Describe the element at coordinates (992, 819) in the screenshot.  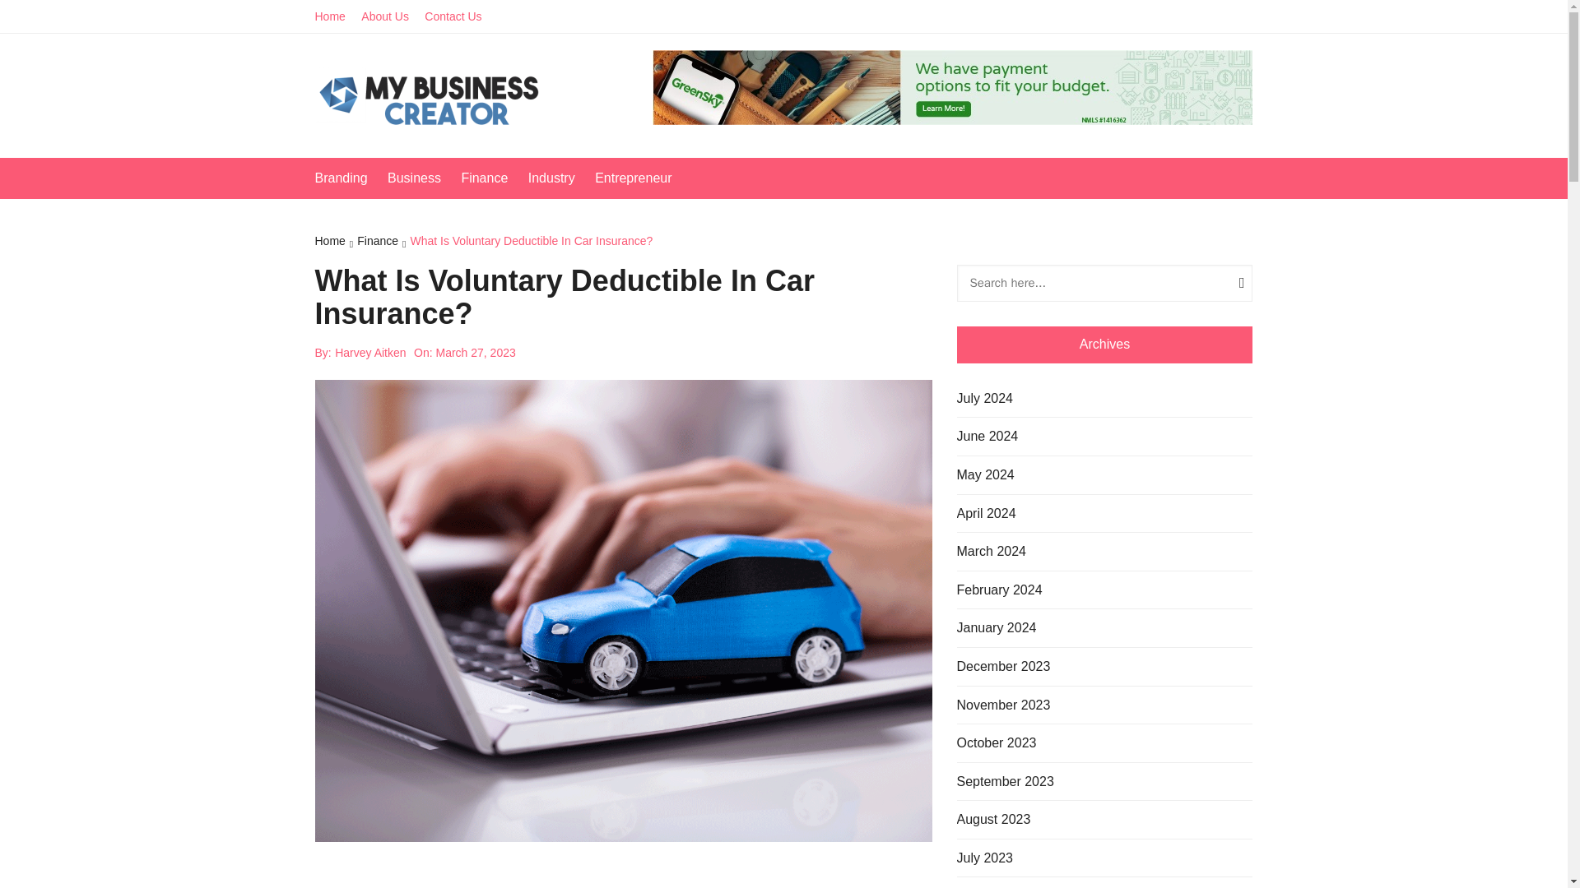
I see `August 2023` at that location.